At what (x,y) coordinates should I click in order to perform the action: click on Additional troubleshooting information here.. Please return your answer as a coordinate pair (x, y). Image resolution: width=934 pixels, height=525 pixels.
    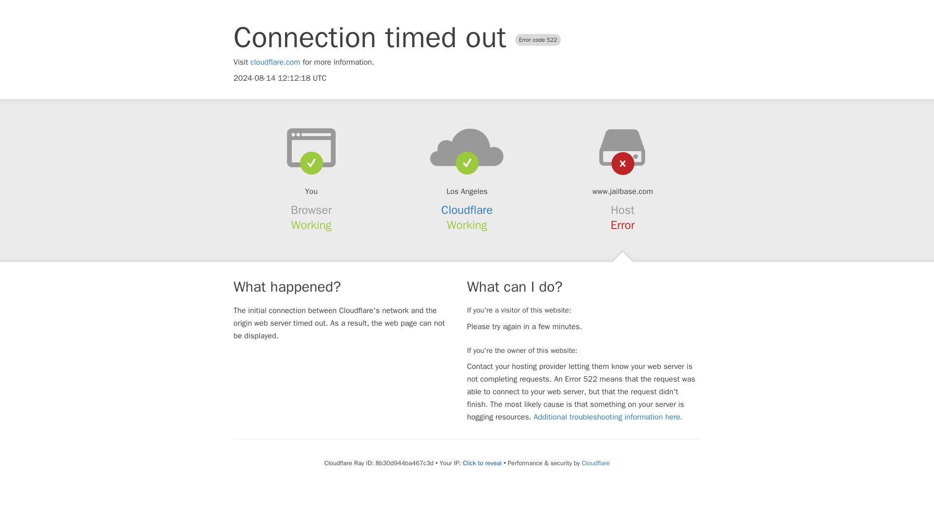
    Looking at the image, I should click on (608, 417).